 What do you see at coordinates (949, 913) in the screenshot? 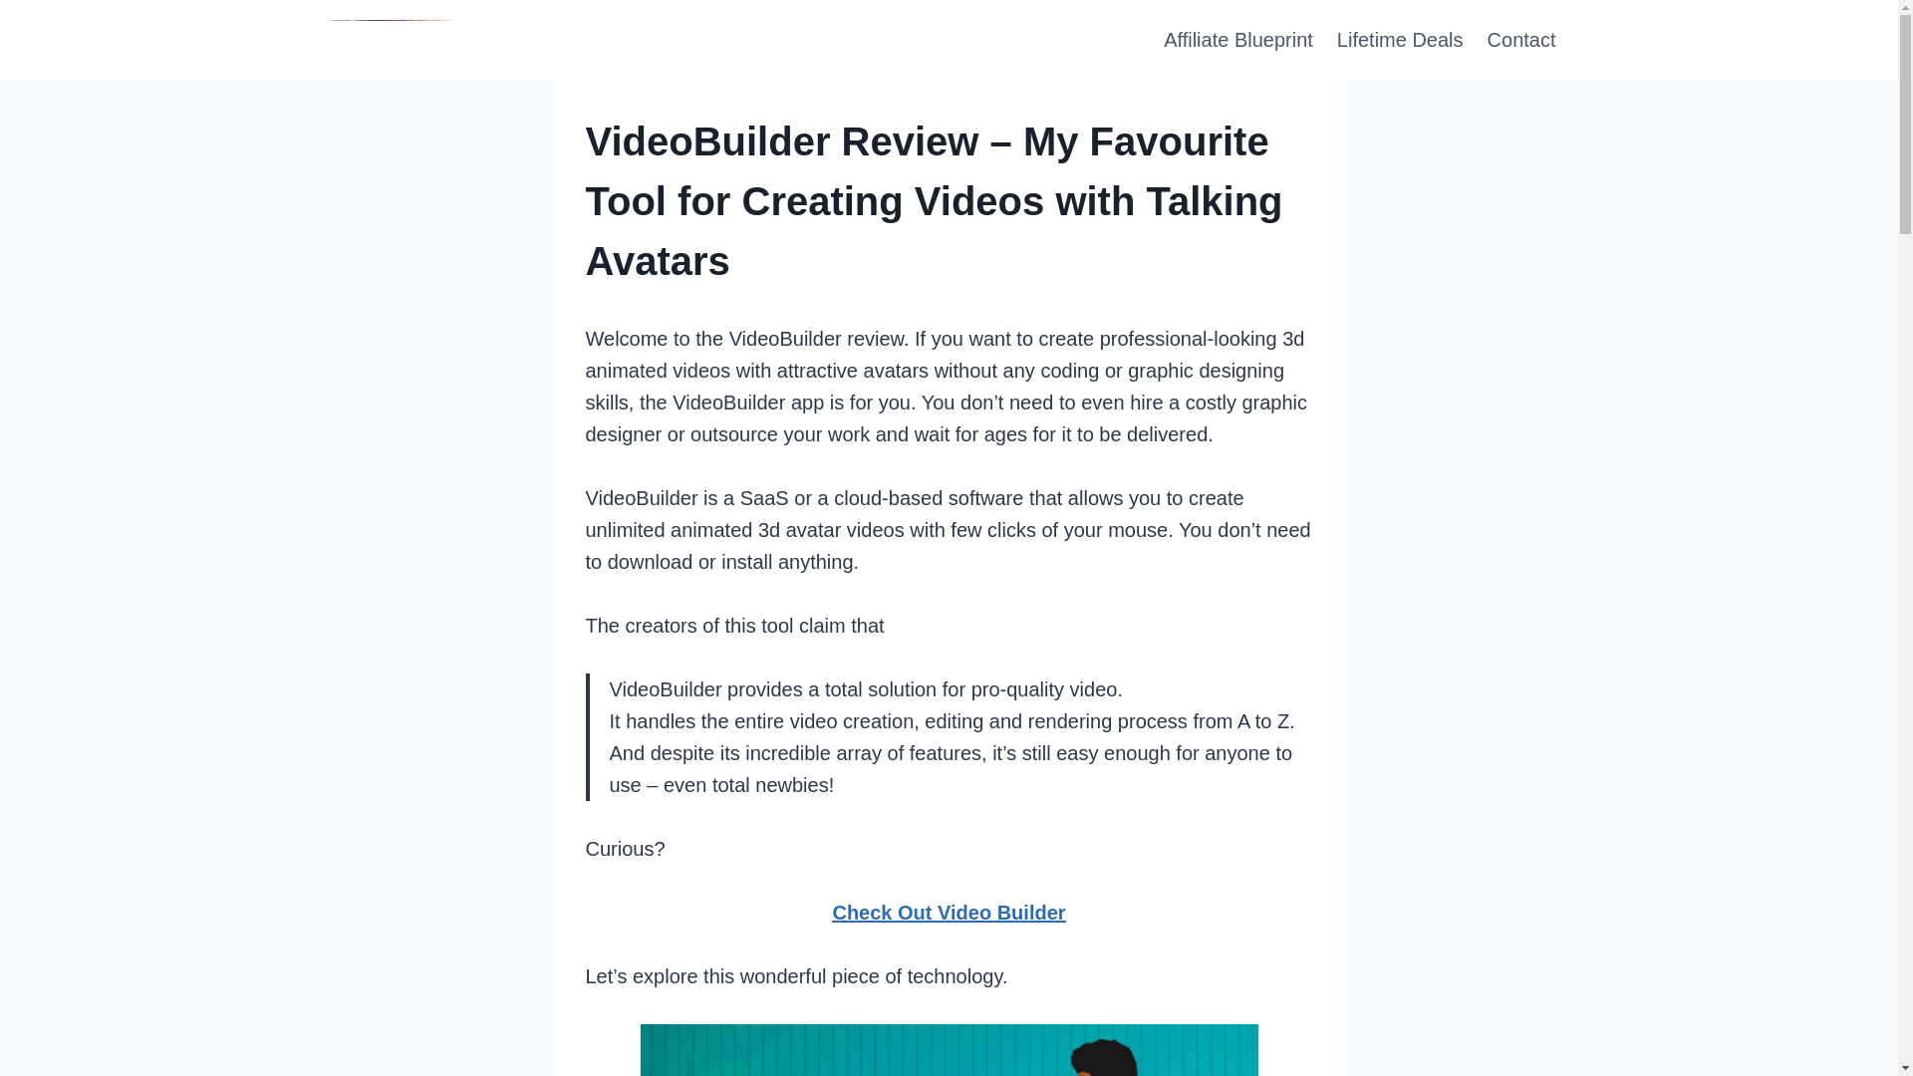
I see `Check Out Video Builder` at bounding box center [949, 913].